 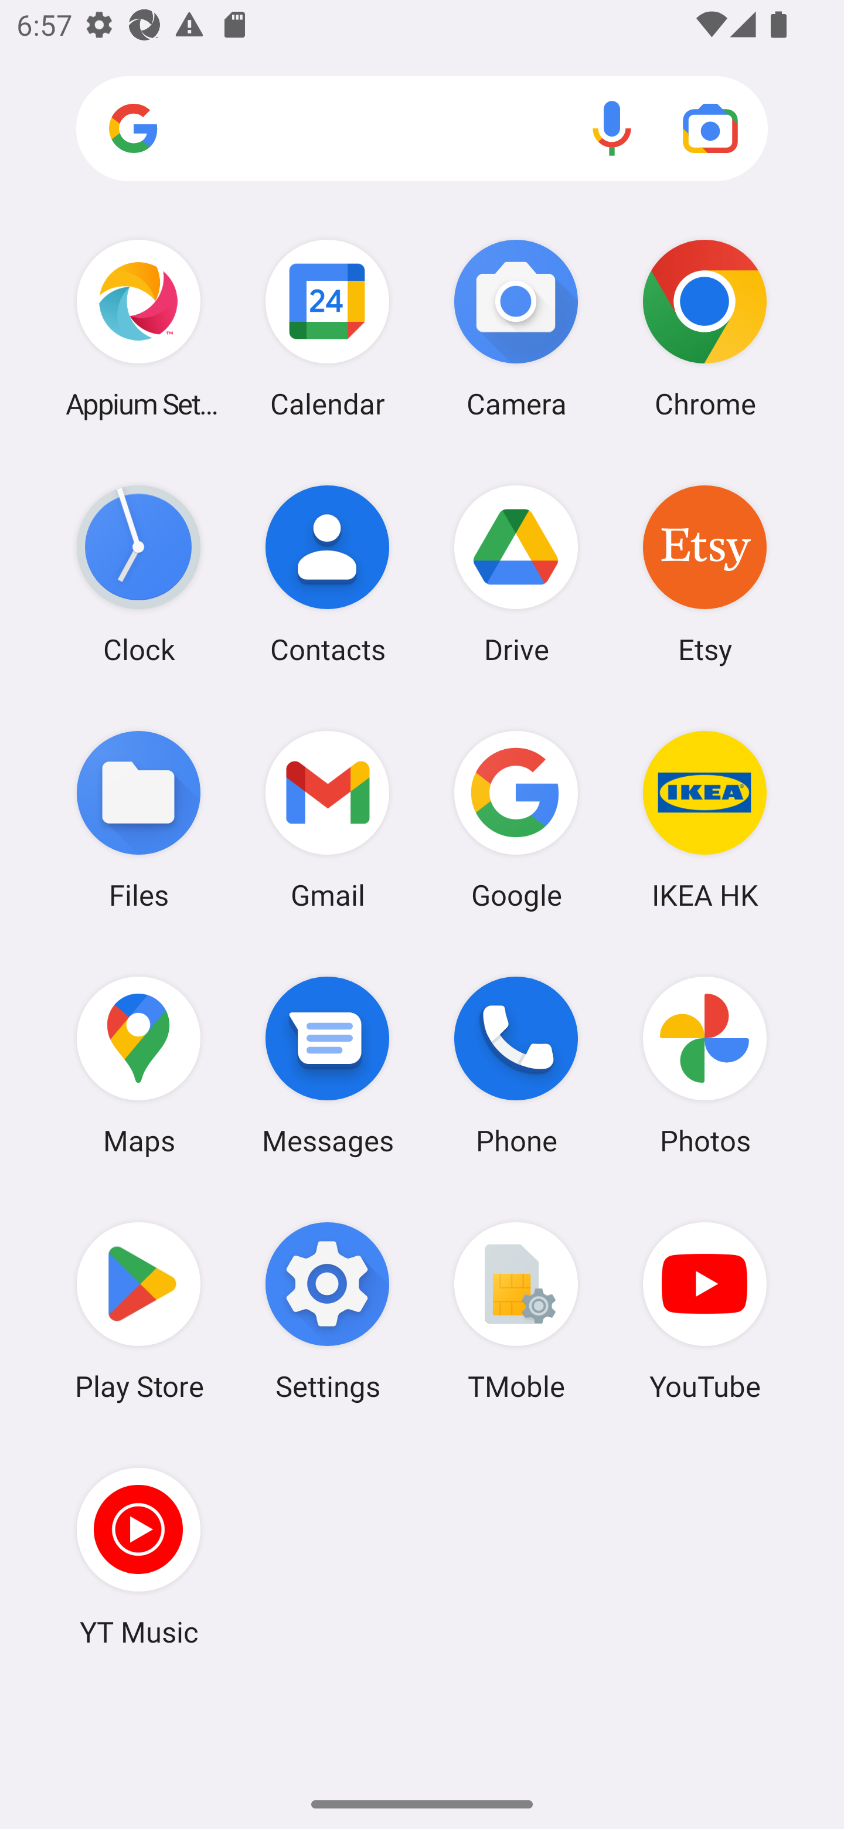 What do you see at coordinates (138, 1311) in the screenshot?
I see `Play Store` at bounding box center [138, 1311].